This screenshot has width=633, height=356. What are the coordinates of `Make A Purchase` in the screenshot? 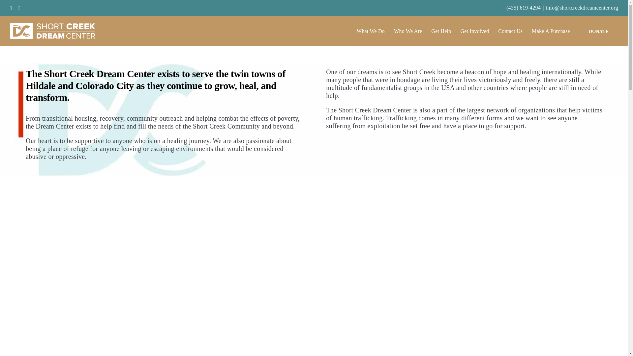 It's located at (551, 31).